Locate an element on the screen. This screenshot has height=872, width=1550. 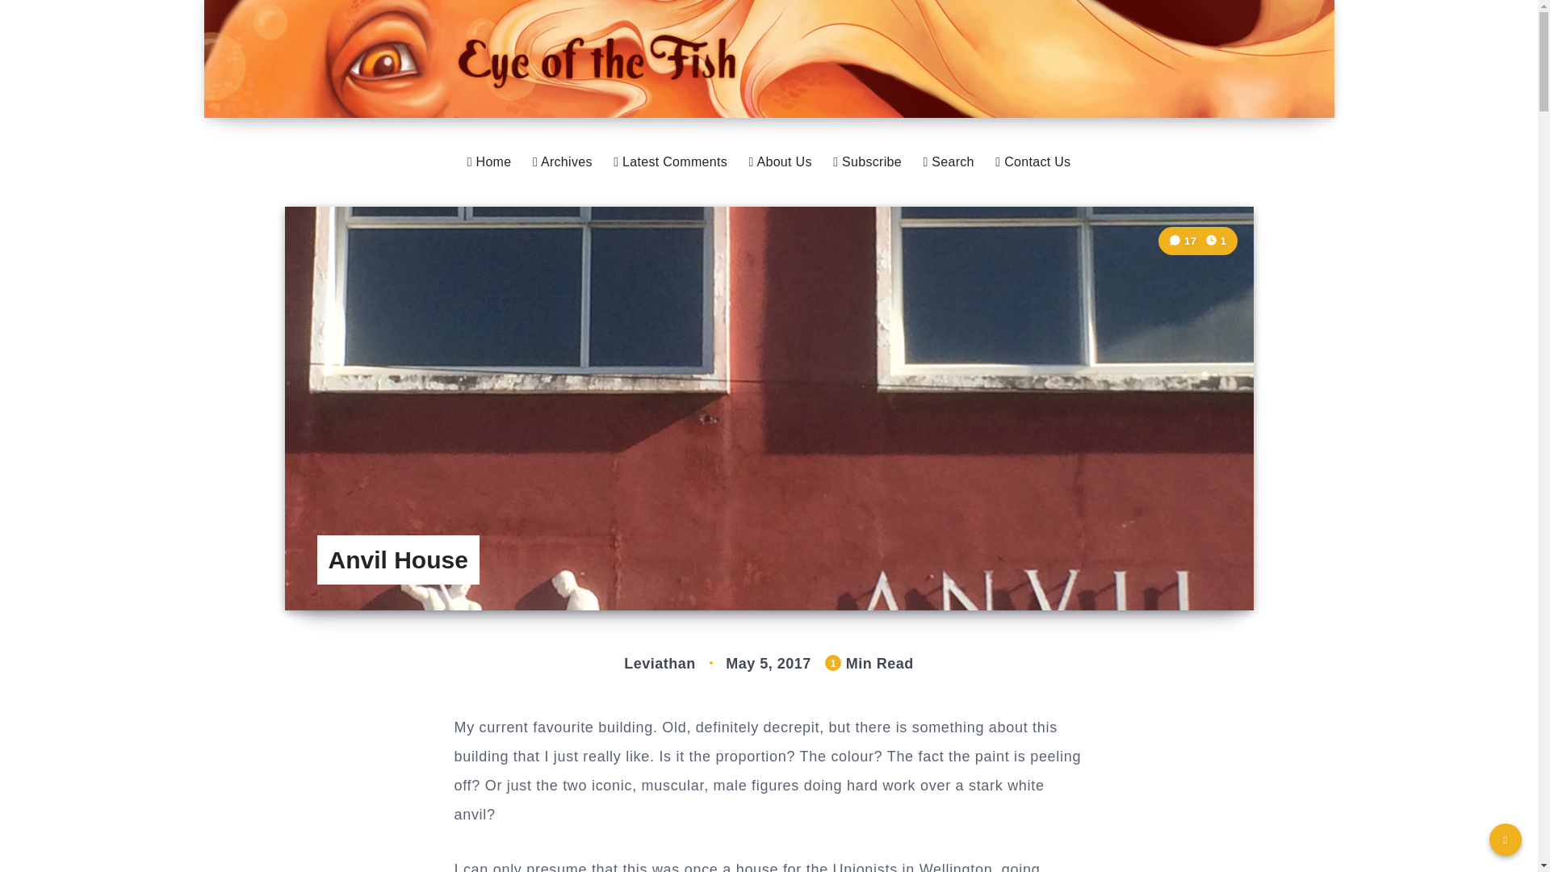
Leviathan is located at coordinates (662, 664).